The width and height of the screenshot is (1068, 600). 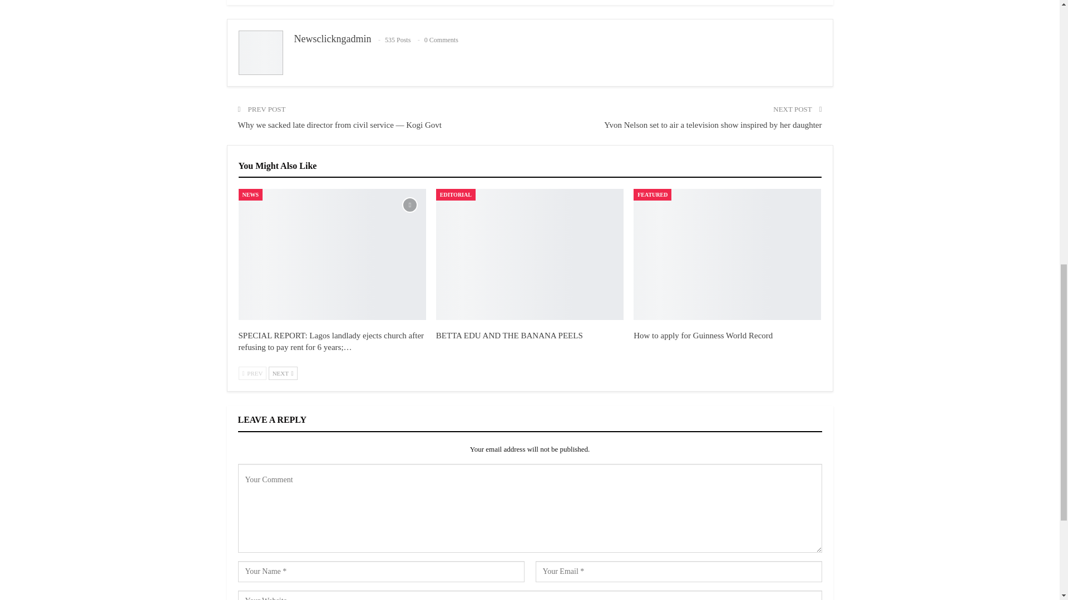 What do you see at coordinates (510, 336) in the screenshot?
I see `BETTA EDU AND THE BANANA PEELS` at bounding box center [510, 336].